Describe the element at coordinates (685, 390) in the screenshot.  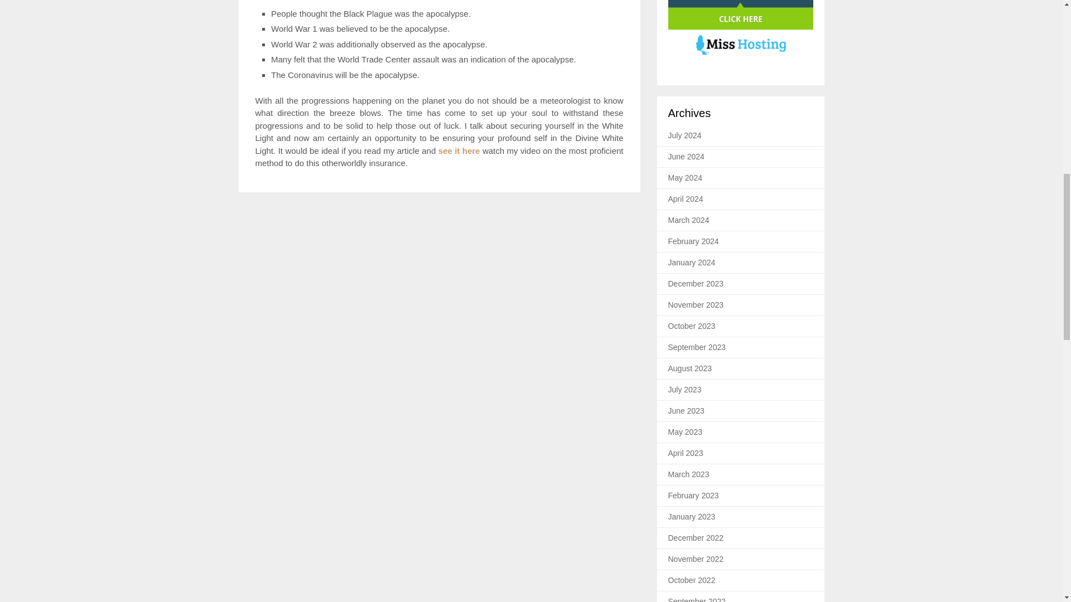
I see `July 2023` at that location.